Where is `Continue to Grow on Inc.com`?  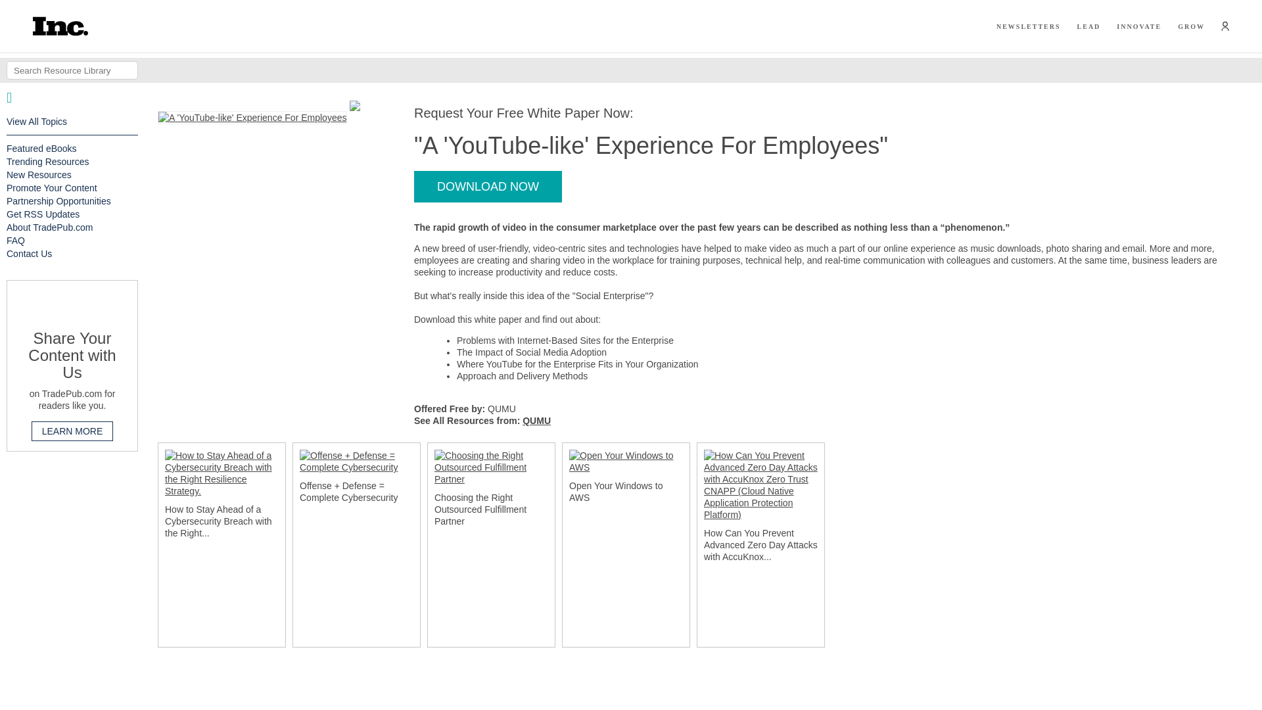
Continue to Grow on Inc.com is located at coordinates (1191, 26).